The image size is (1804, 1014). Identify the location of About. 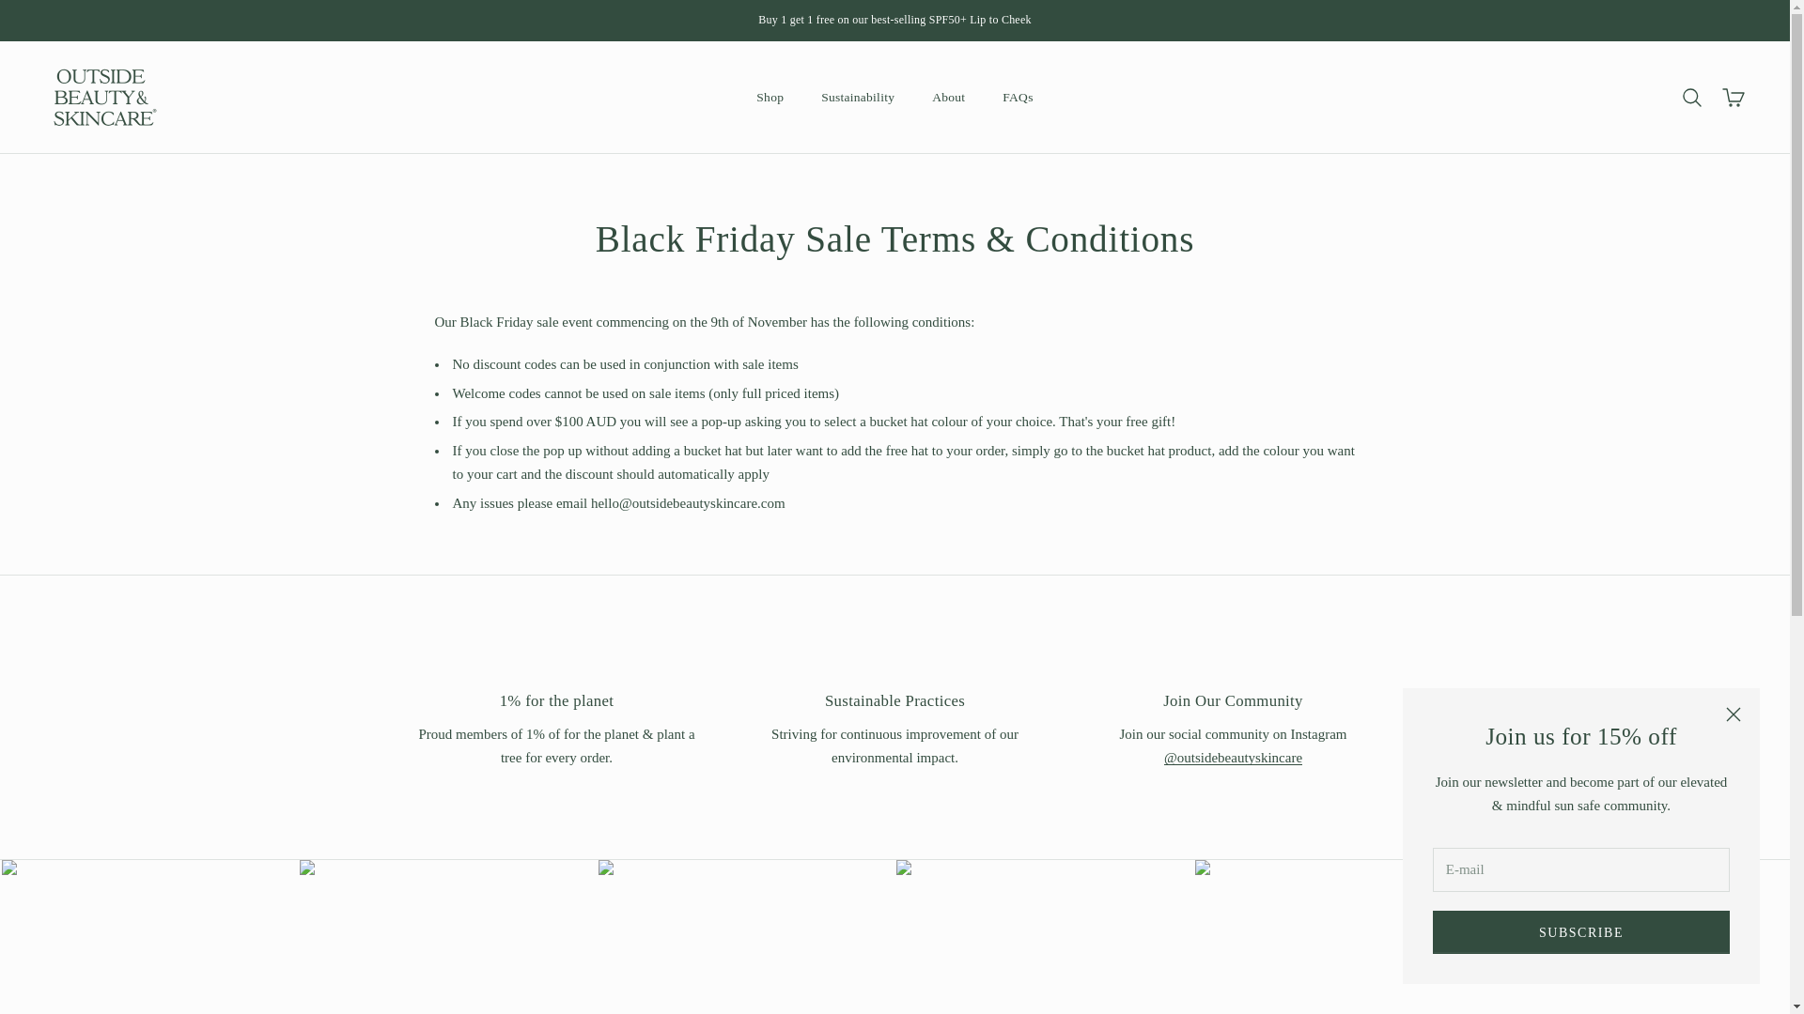
(949, 98).